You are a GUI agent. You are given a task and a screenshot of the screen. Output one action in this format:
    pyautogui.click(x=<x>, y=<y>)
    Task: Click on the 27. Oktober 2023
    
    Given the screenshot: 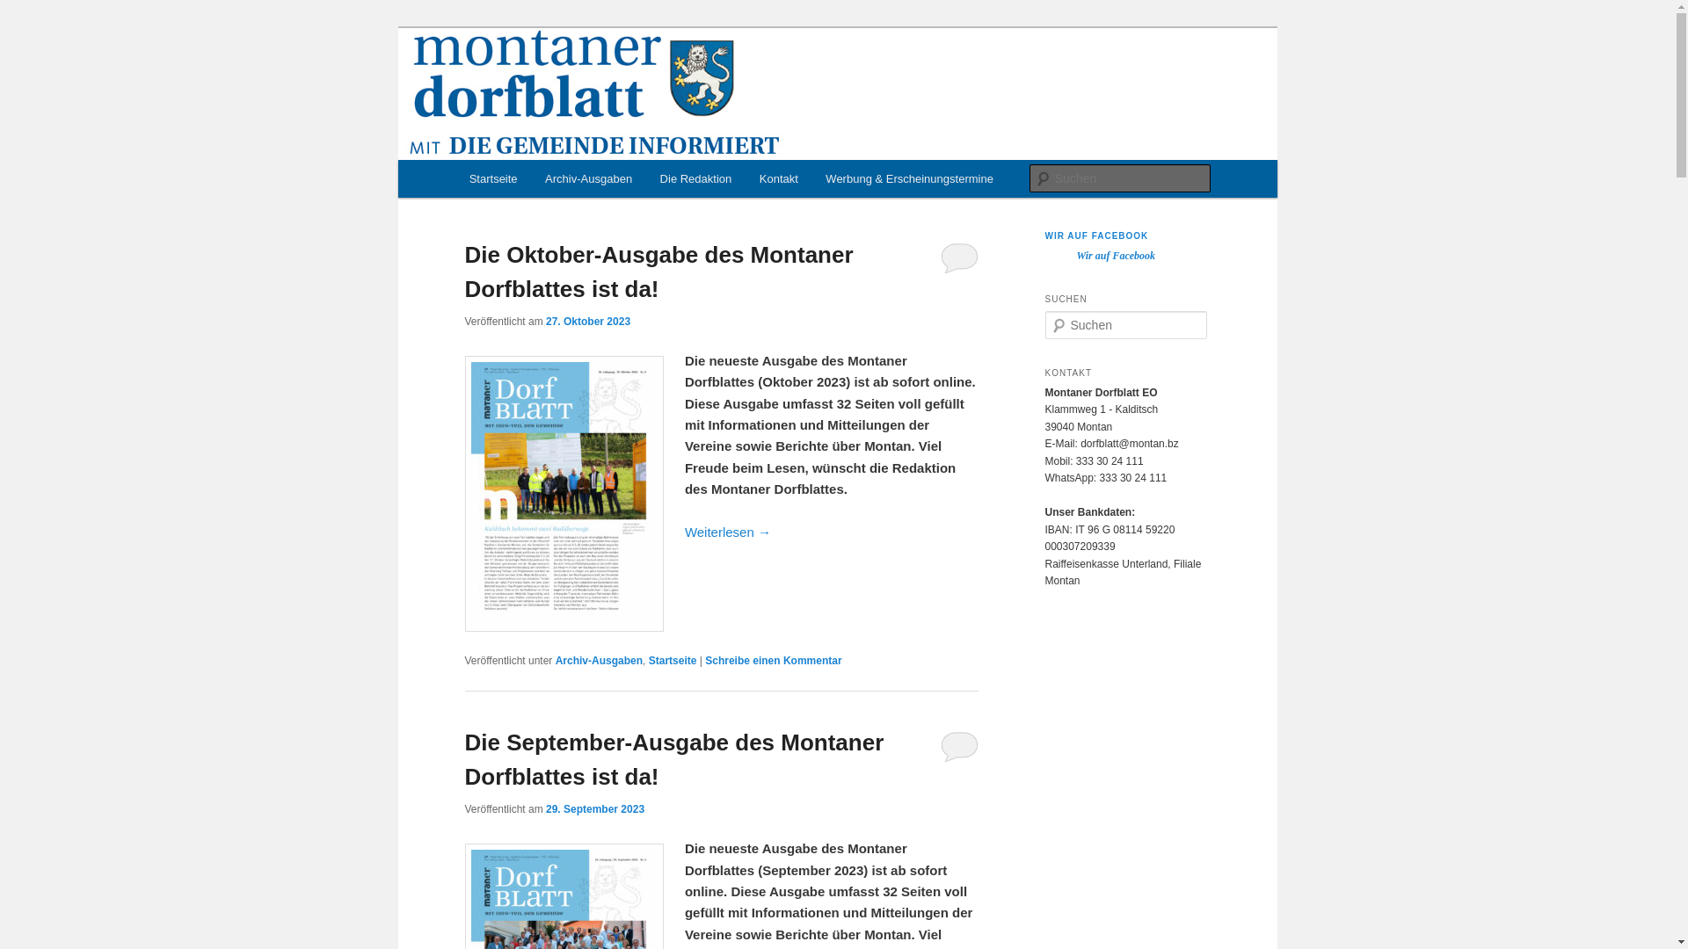 What is the action you would take?
    pyautogui.click(x=588, y=321)
    